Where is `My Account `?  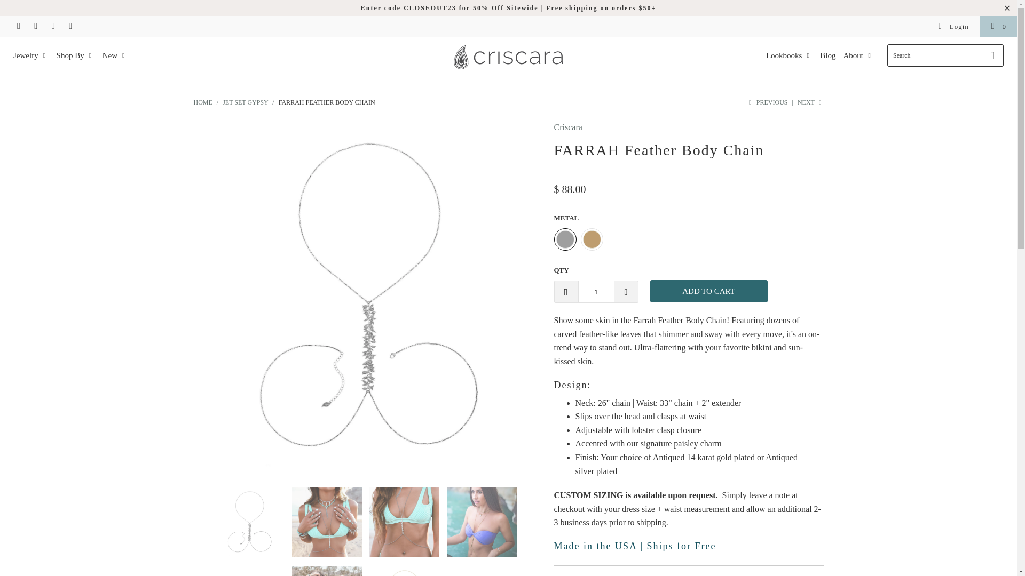
My Account  is located at coordinates (953, 27).